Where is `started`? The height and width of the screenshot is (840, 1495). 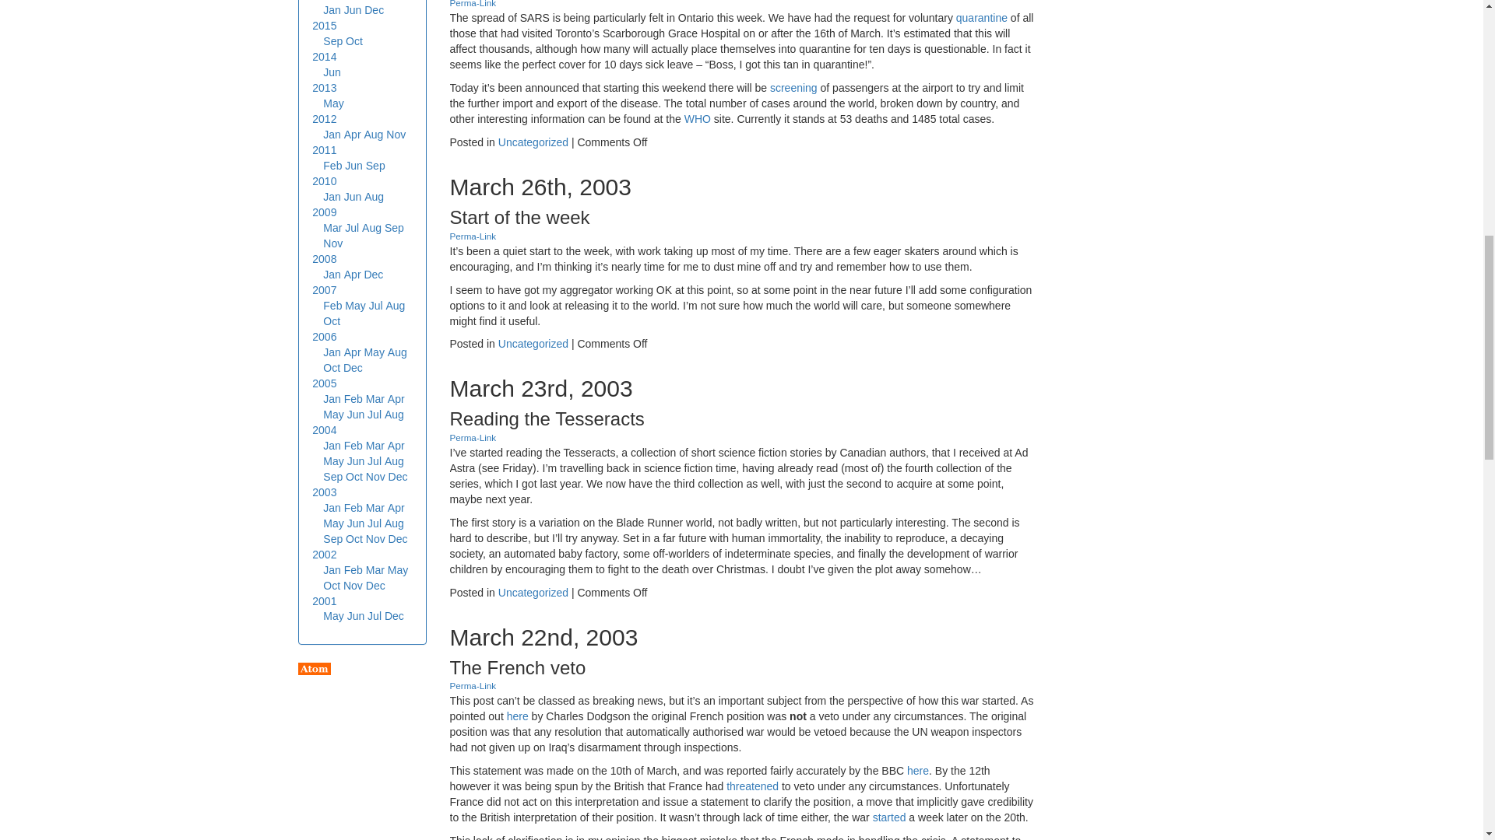
started is located at coordinates (889, 817).